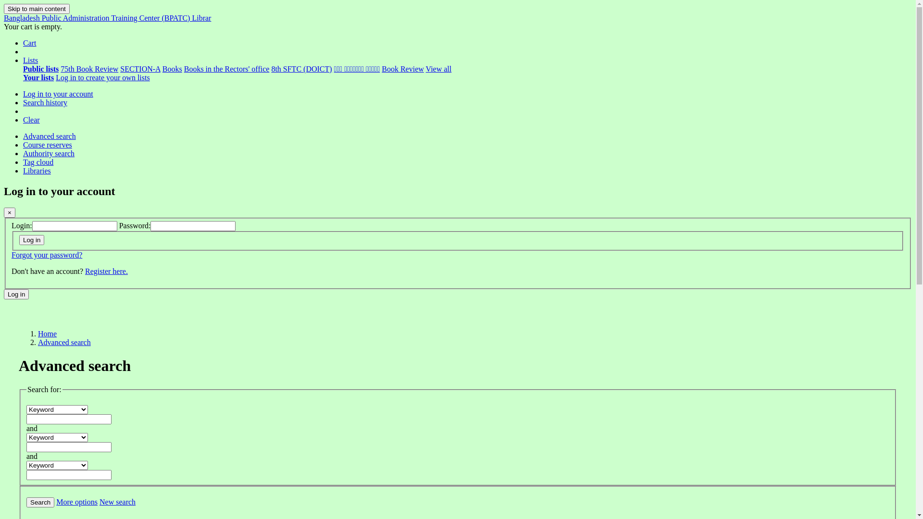  What do you see at coordinates (439, 69) in the screenshot?
I see `View all` at bounding box center [439, 69].